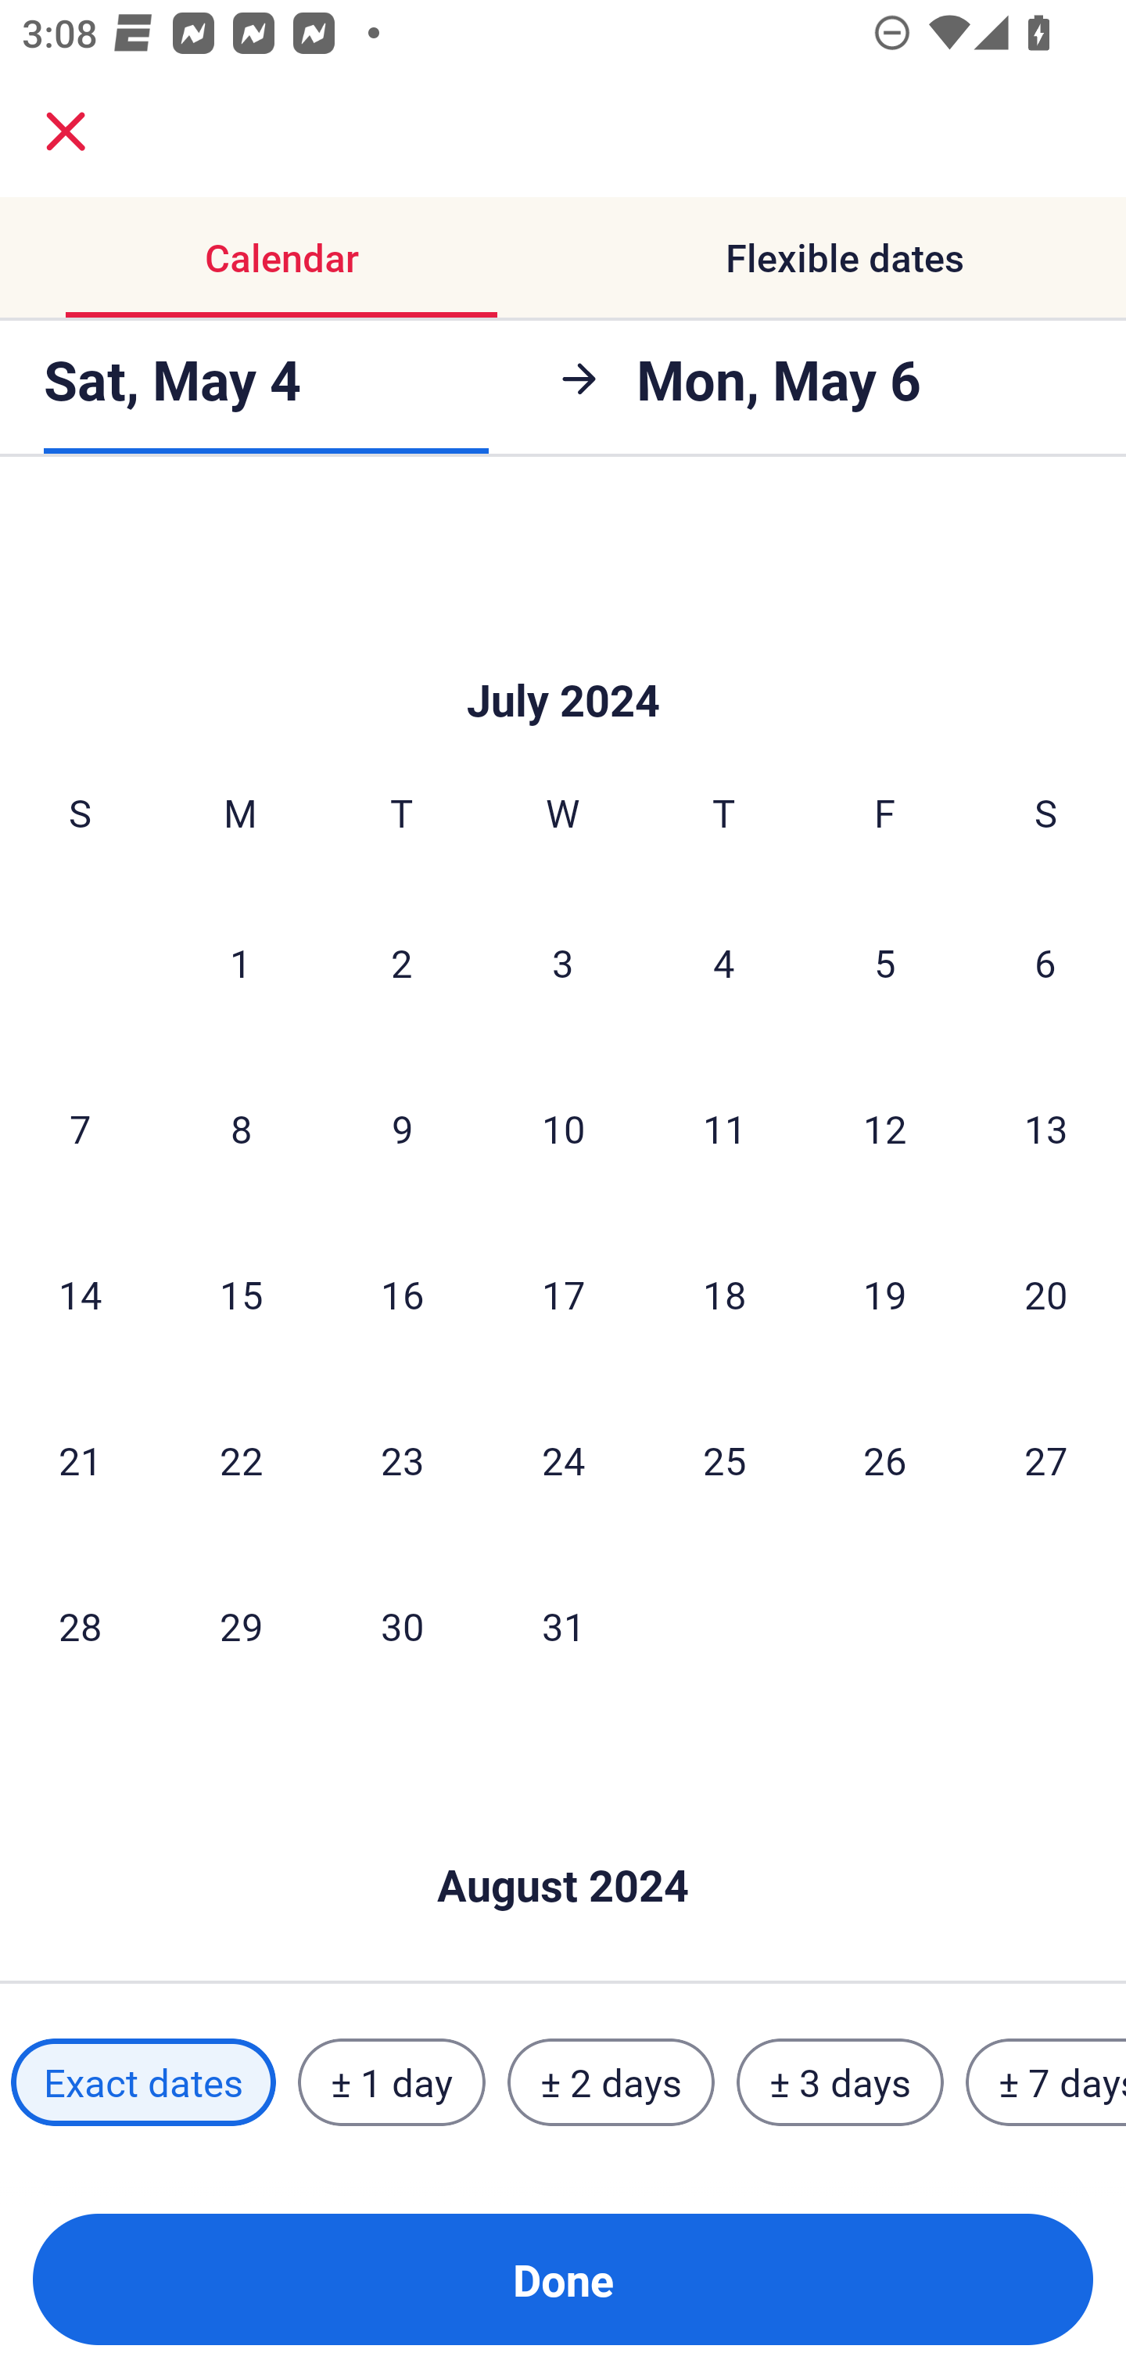  What do you see at coordinates (402, 1128) in the screenshot?
I see `9 Tuesday, July 9, 2024` at bounding box center [402, 1128].